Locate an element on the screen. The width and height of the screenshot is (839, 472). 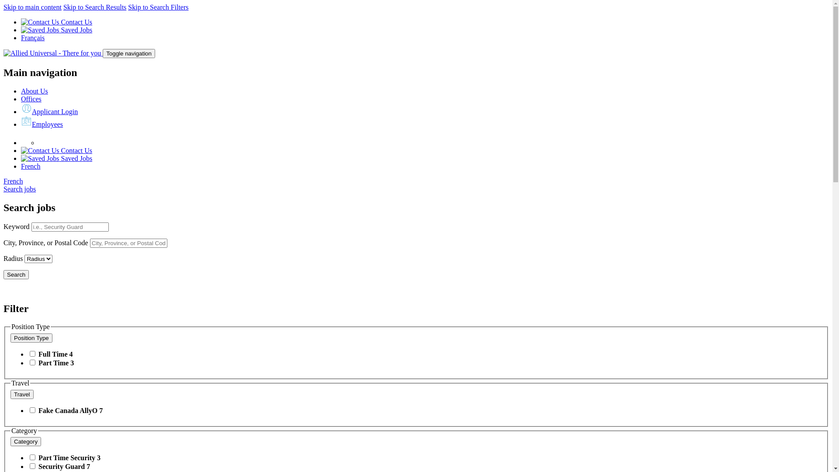
Position Type is located at coordinates (31, 338).